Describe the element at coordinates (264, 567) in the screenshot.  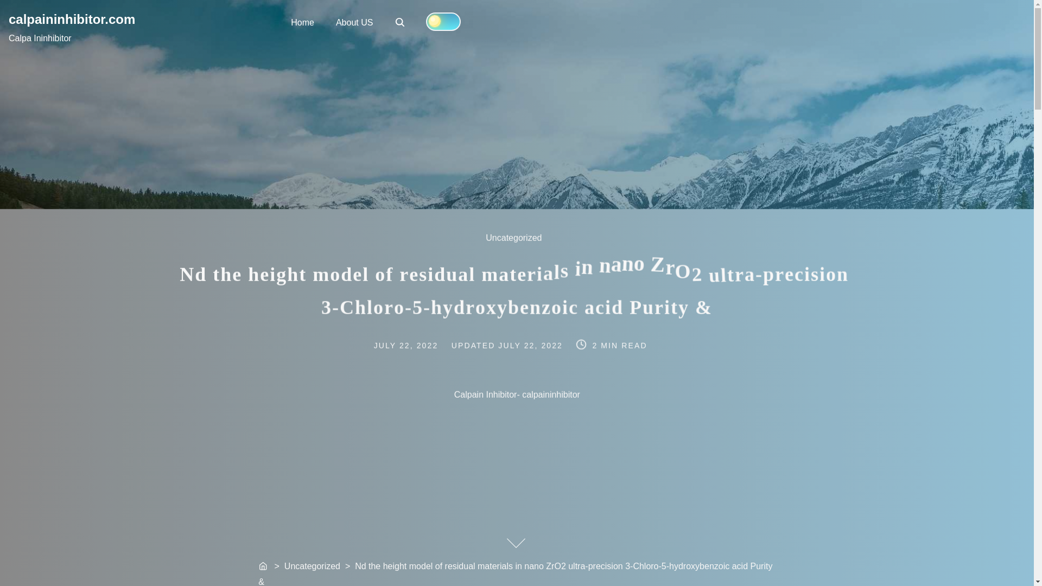
I see `JULY 22, 2022` at that location.